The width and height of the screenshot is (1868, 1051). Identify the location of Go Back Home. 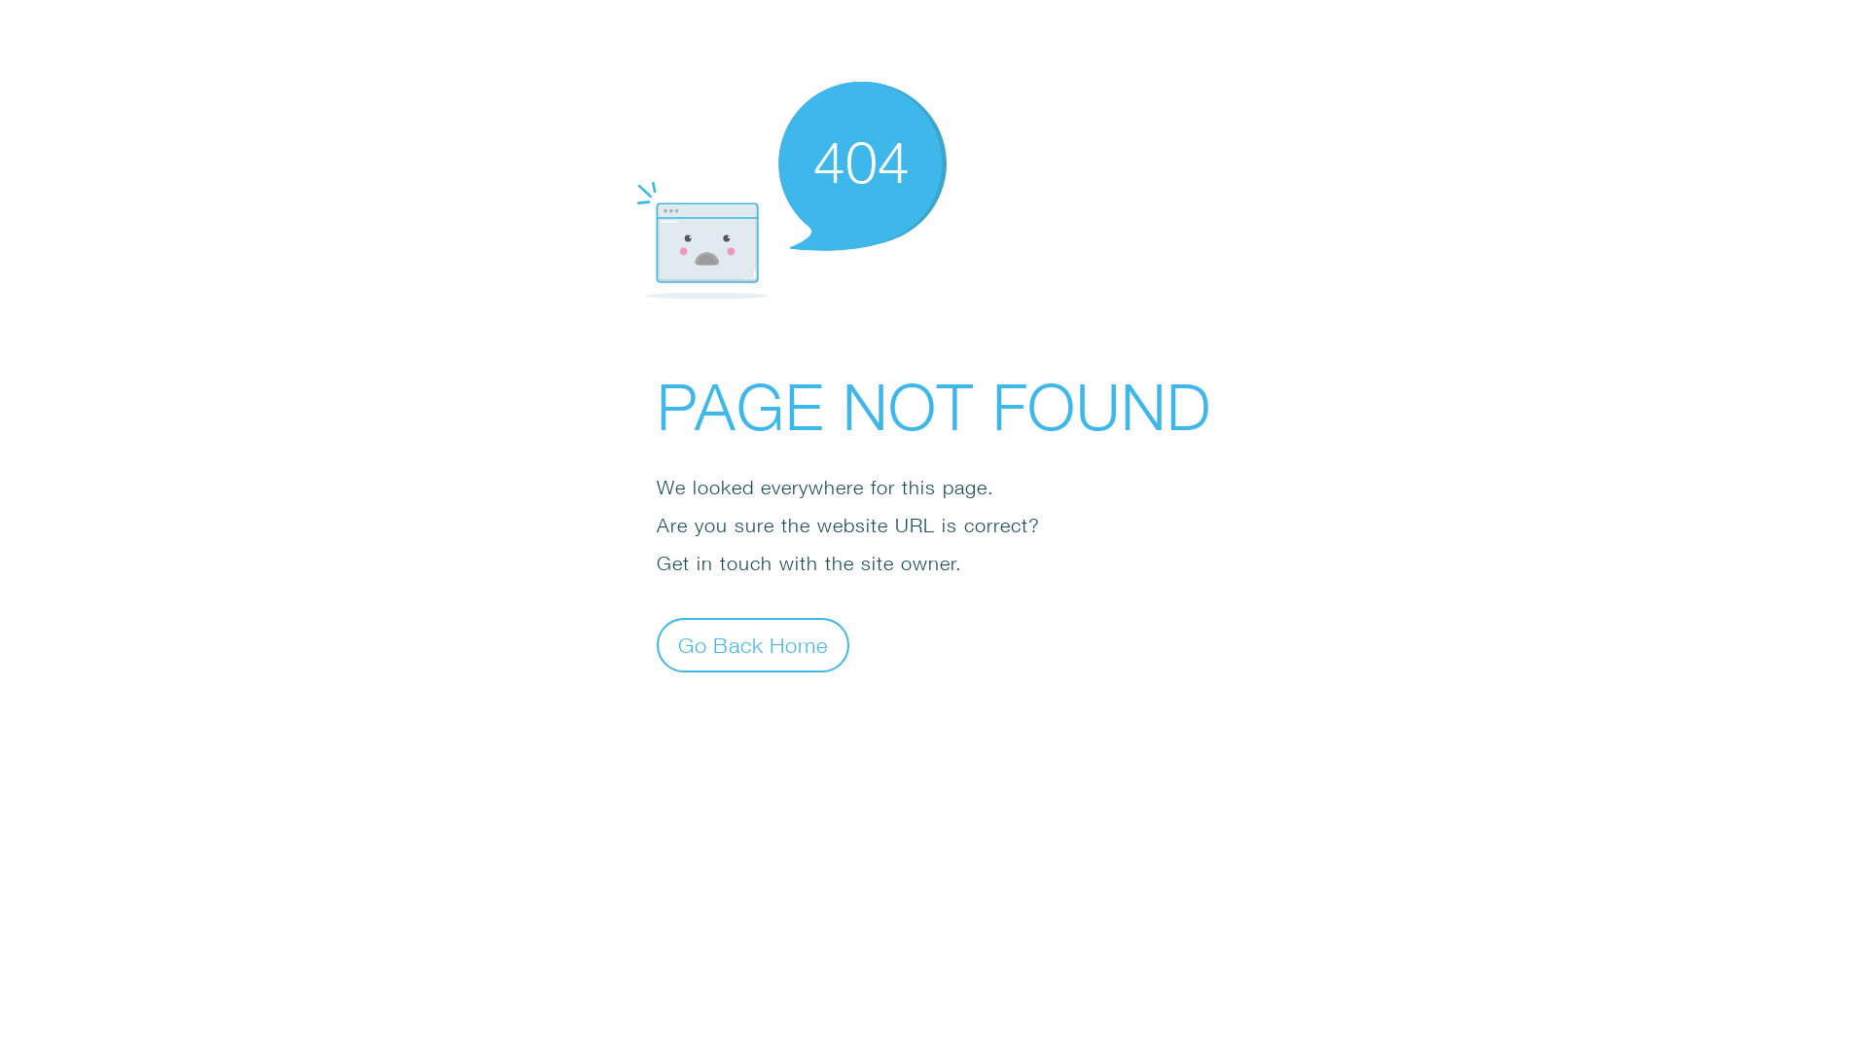
(753, 644).